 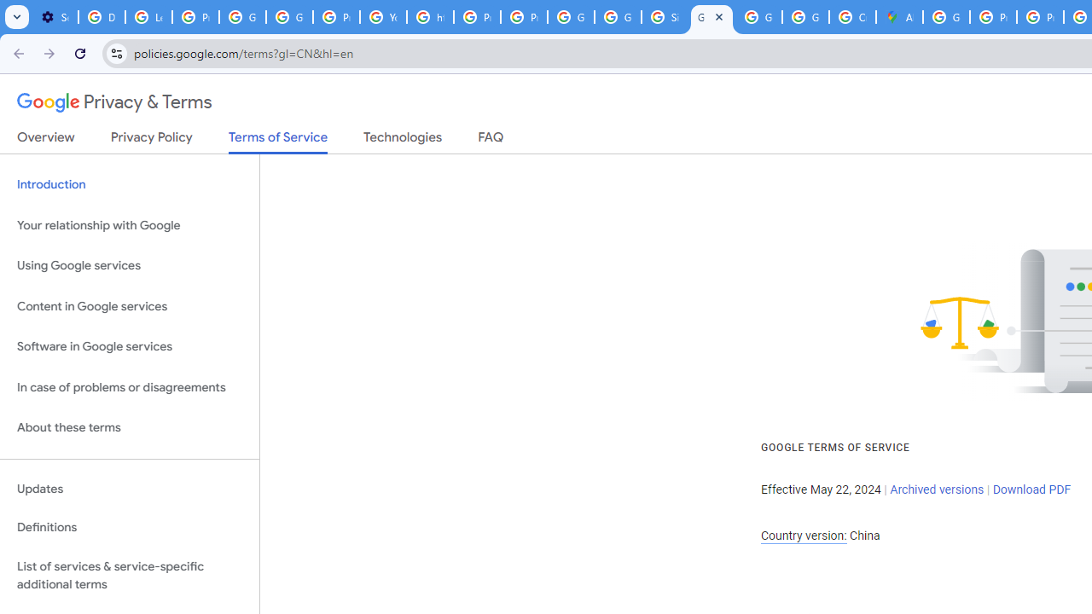 What do you see at coordinates (130, 225) in the screenshot?
I see `Your relationship with Google` at bounding box center [130, 225].